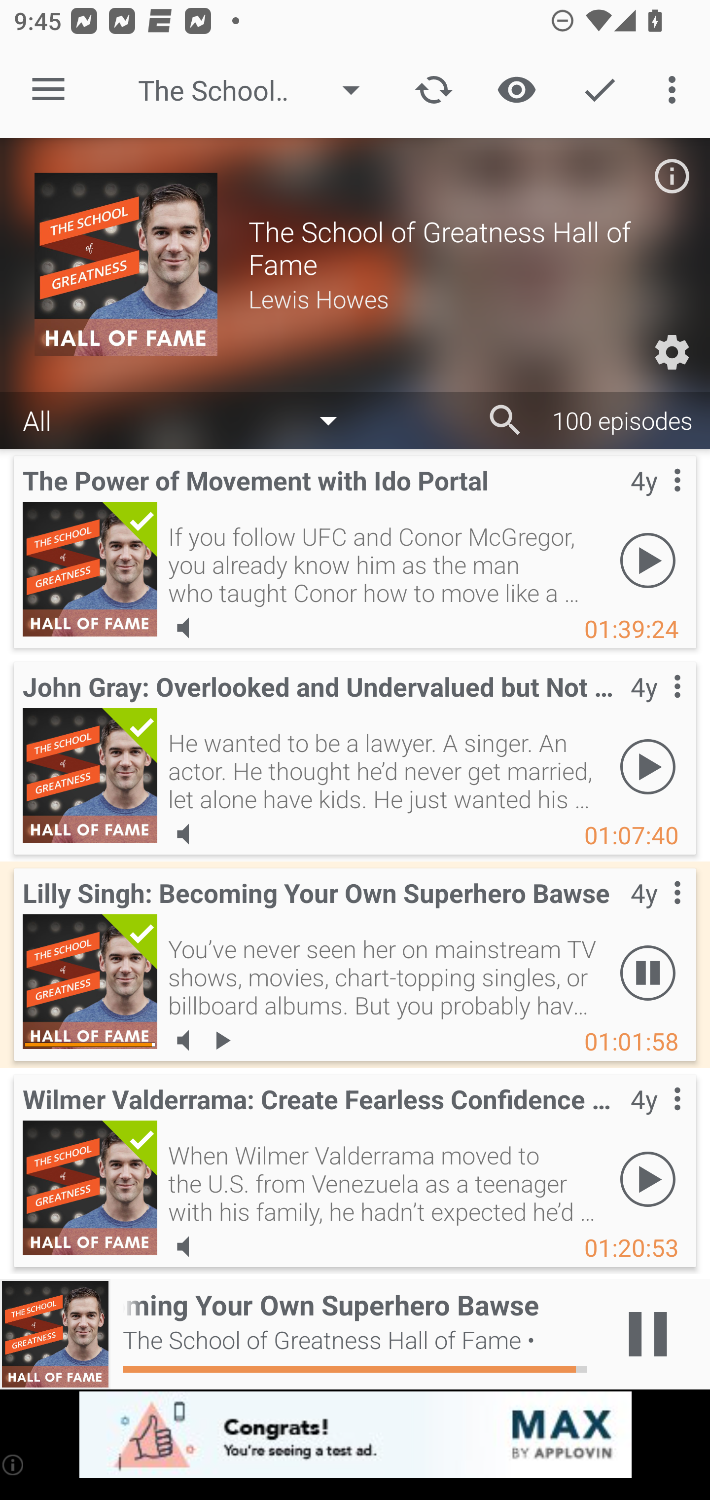 Image resolution: width=710 pixels, height=1500 pixels. What do you see at coordinates (672, 176) in the screenshot?
I see `Podcast description` at bounding box center [672, 176].